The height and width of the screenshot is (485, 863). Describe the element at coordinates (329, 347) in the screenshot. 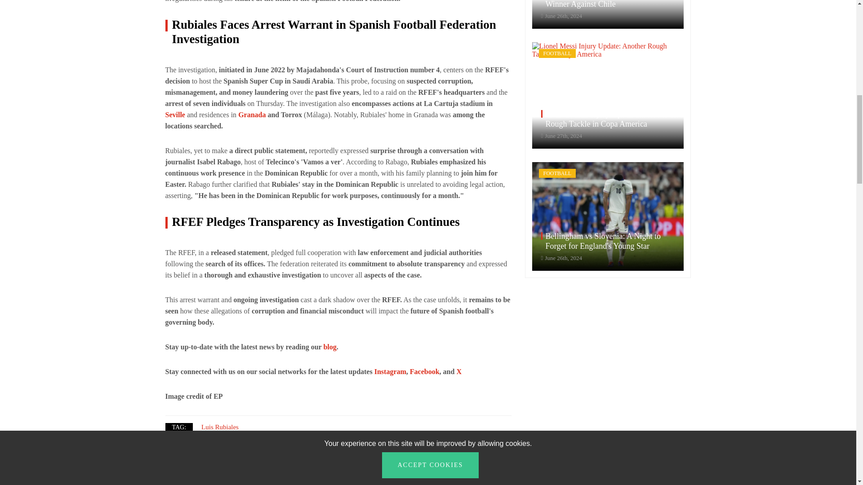

I see `blog` at that location.